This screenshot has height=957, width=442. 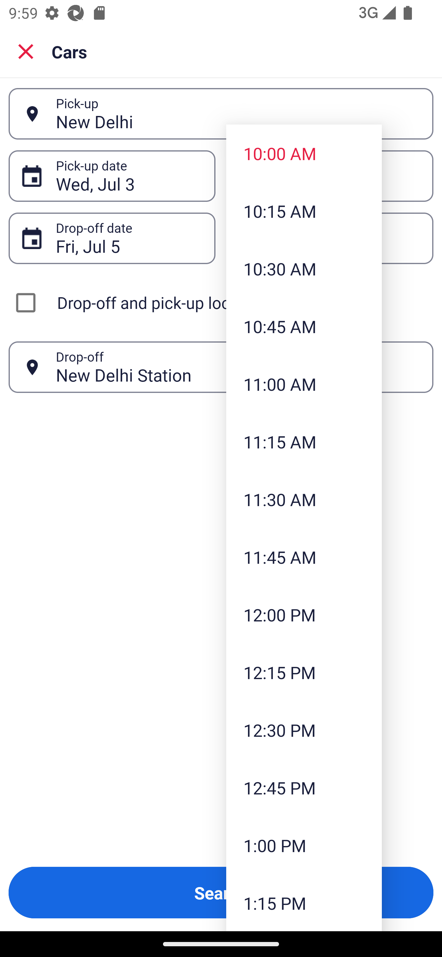 I want to click on 11:30 AM, so click(x=304, y=499).